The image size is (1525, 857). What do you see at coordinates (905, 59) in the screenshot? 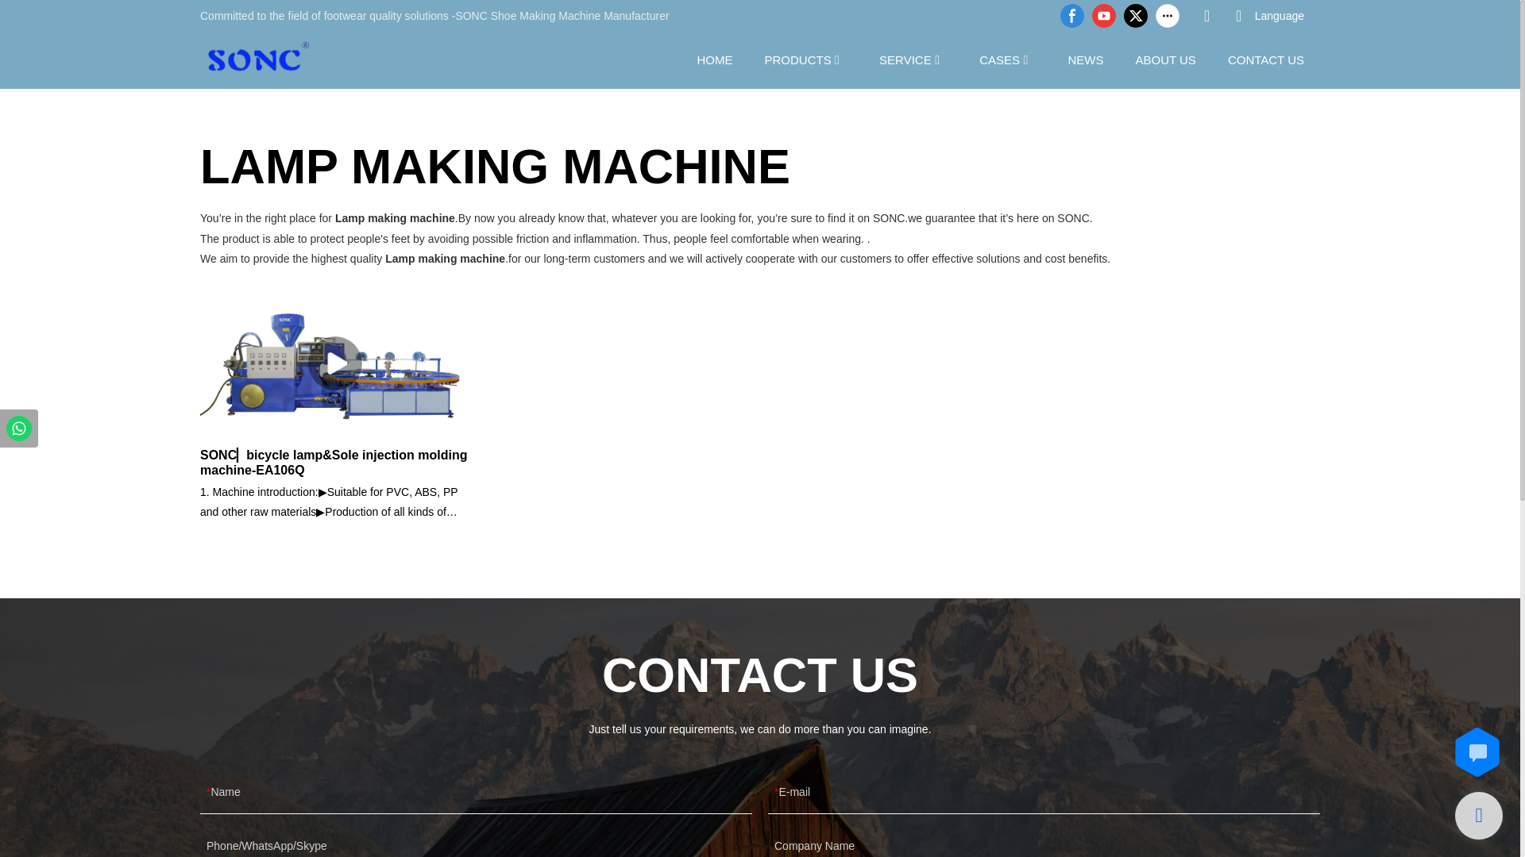
I see `SERVICE` at bounding box center [905, 59].